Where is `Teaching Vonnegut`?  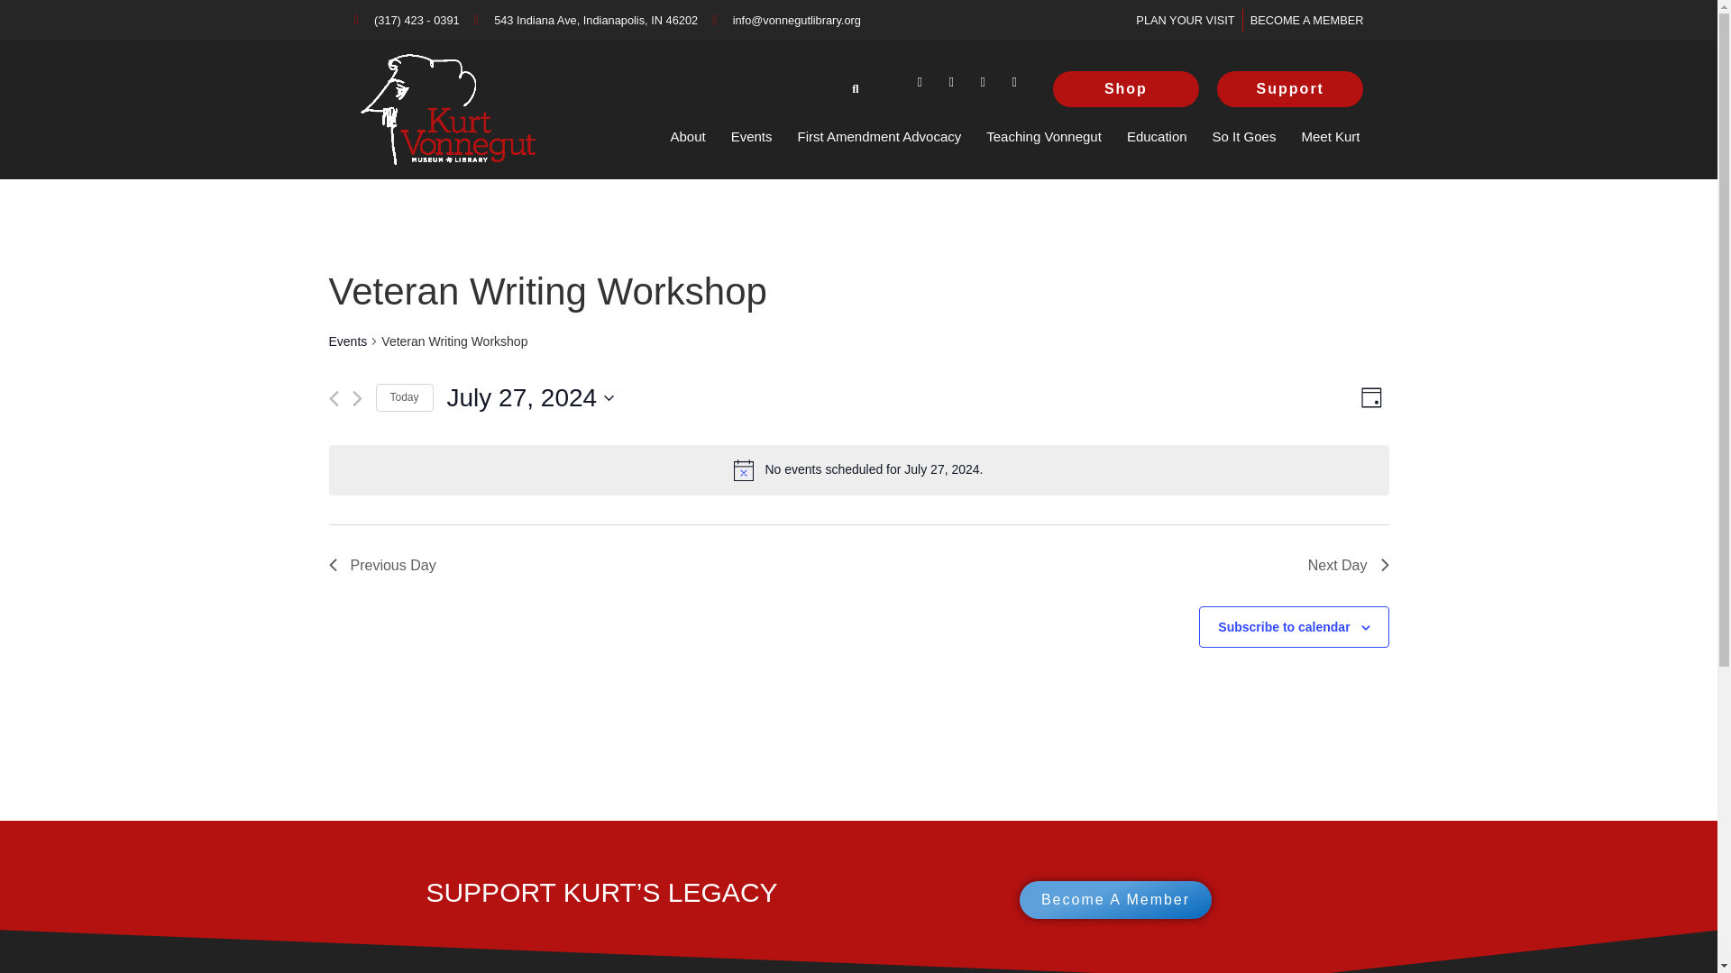 Teaching Vonnegut is located at coordinates (1044, 136).